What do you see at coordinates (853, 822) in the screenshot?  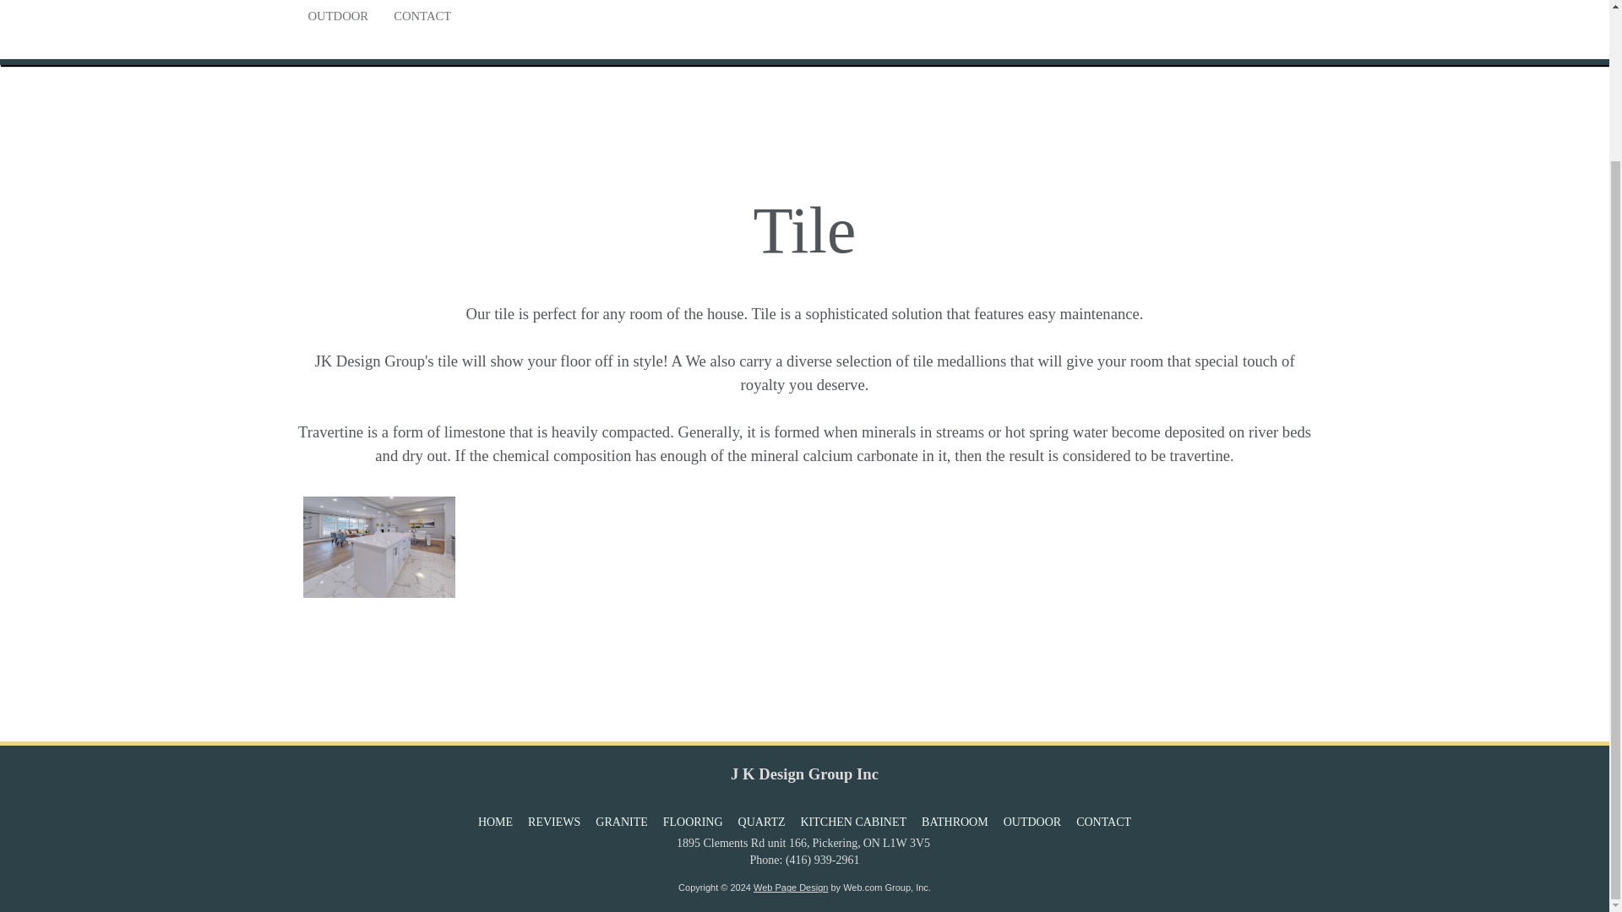 I see `KITCHEN CABINET` at bounding box center [853, 822].